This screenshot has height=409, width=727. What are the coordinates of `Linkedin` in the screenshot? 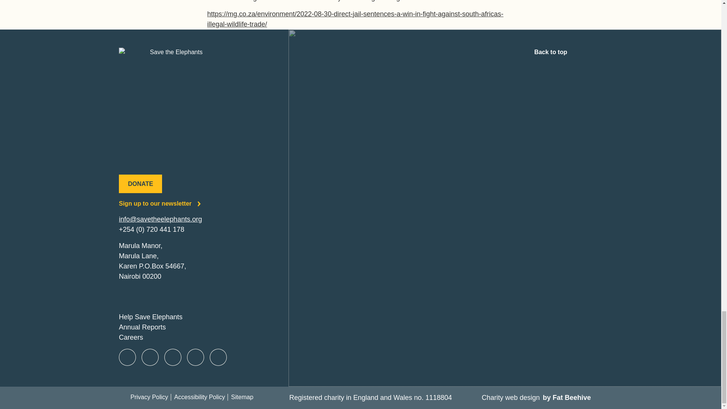 It's located at (218, 357).